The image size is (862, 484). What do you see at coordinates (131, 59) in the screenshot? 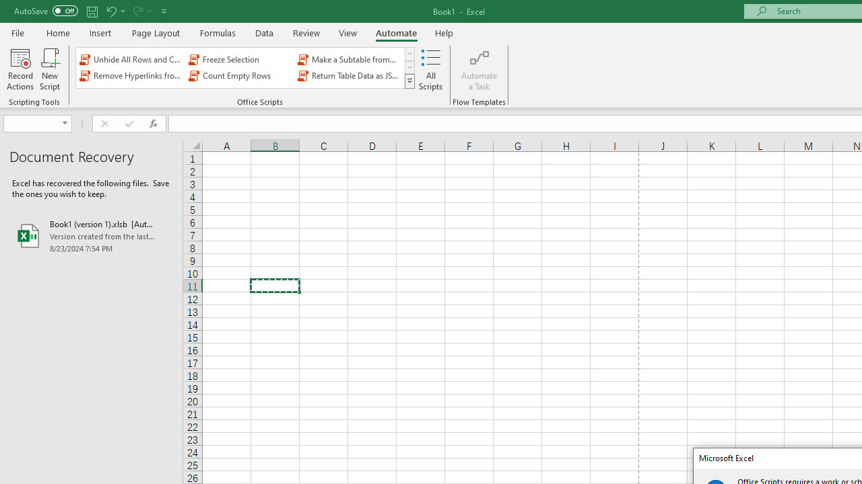
I see `Unhide All Rows and Columns` at bounding box center [131, 59].